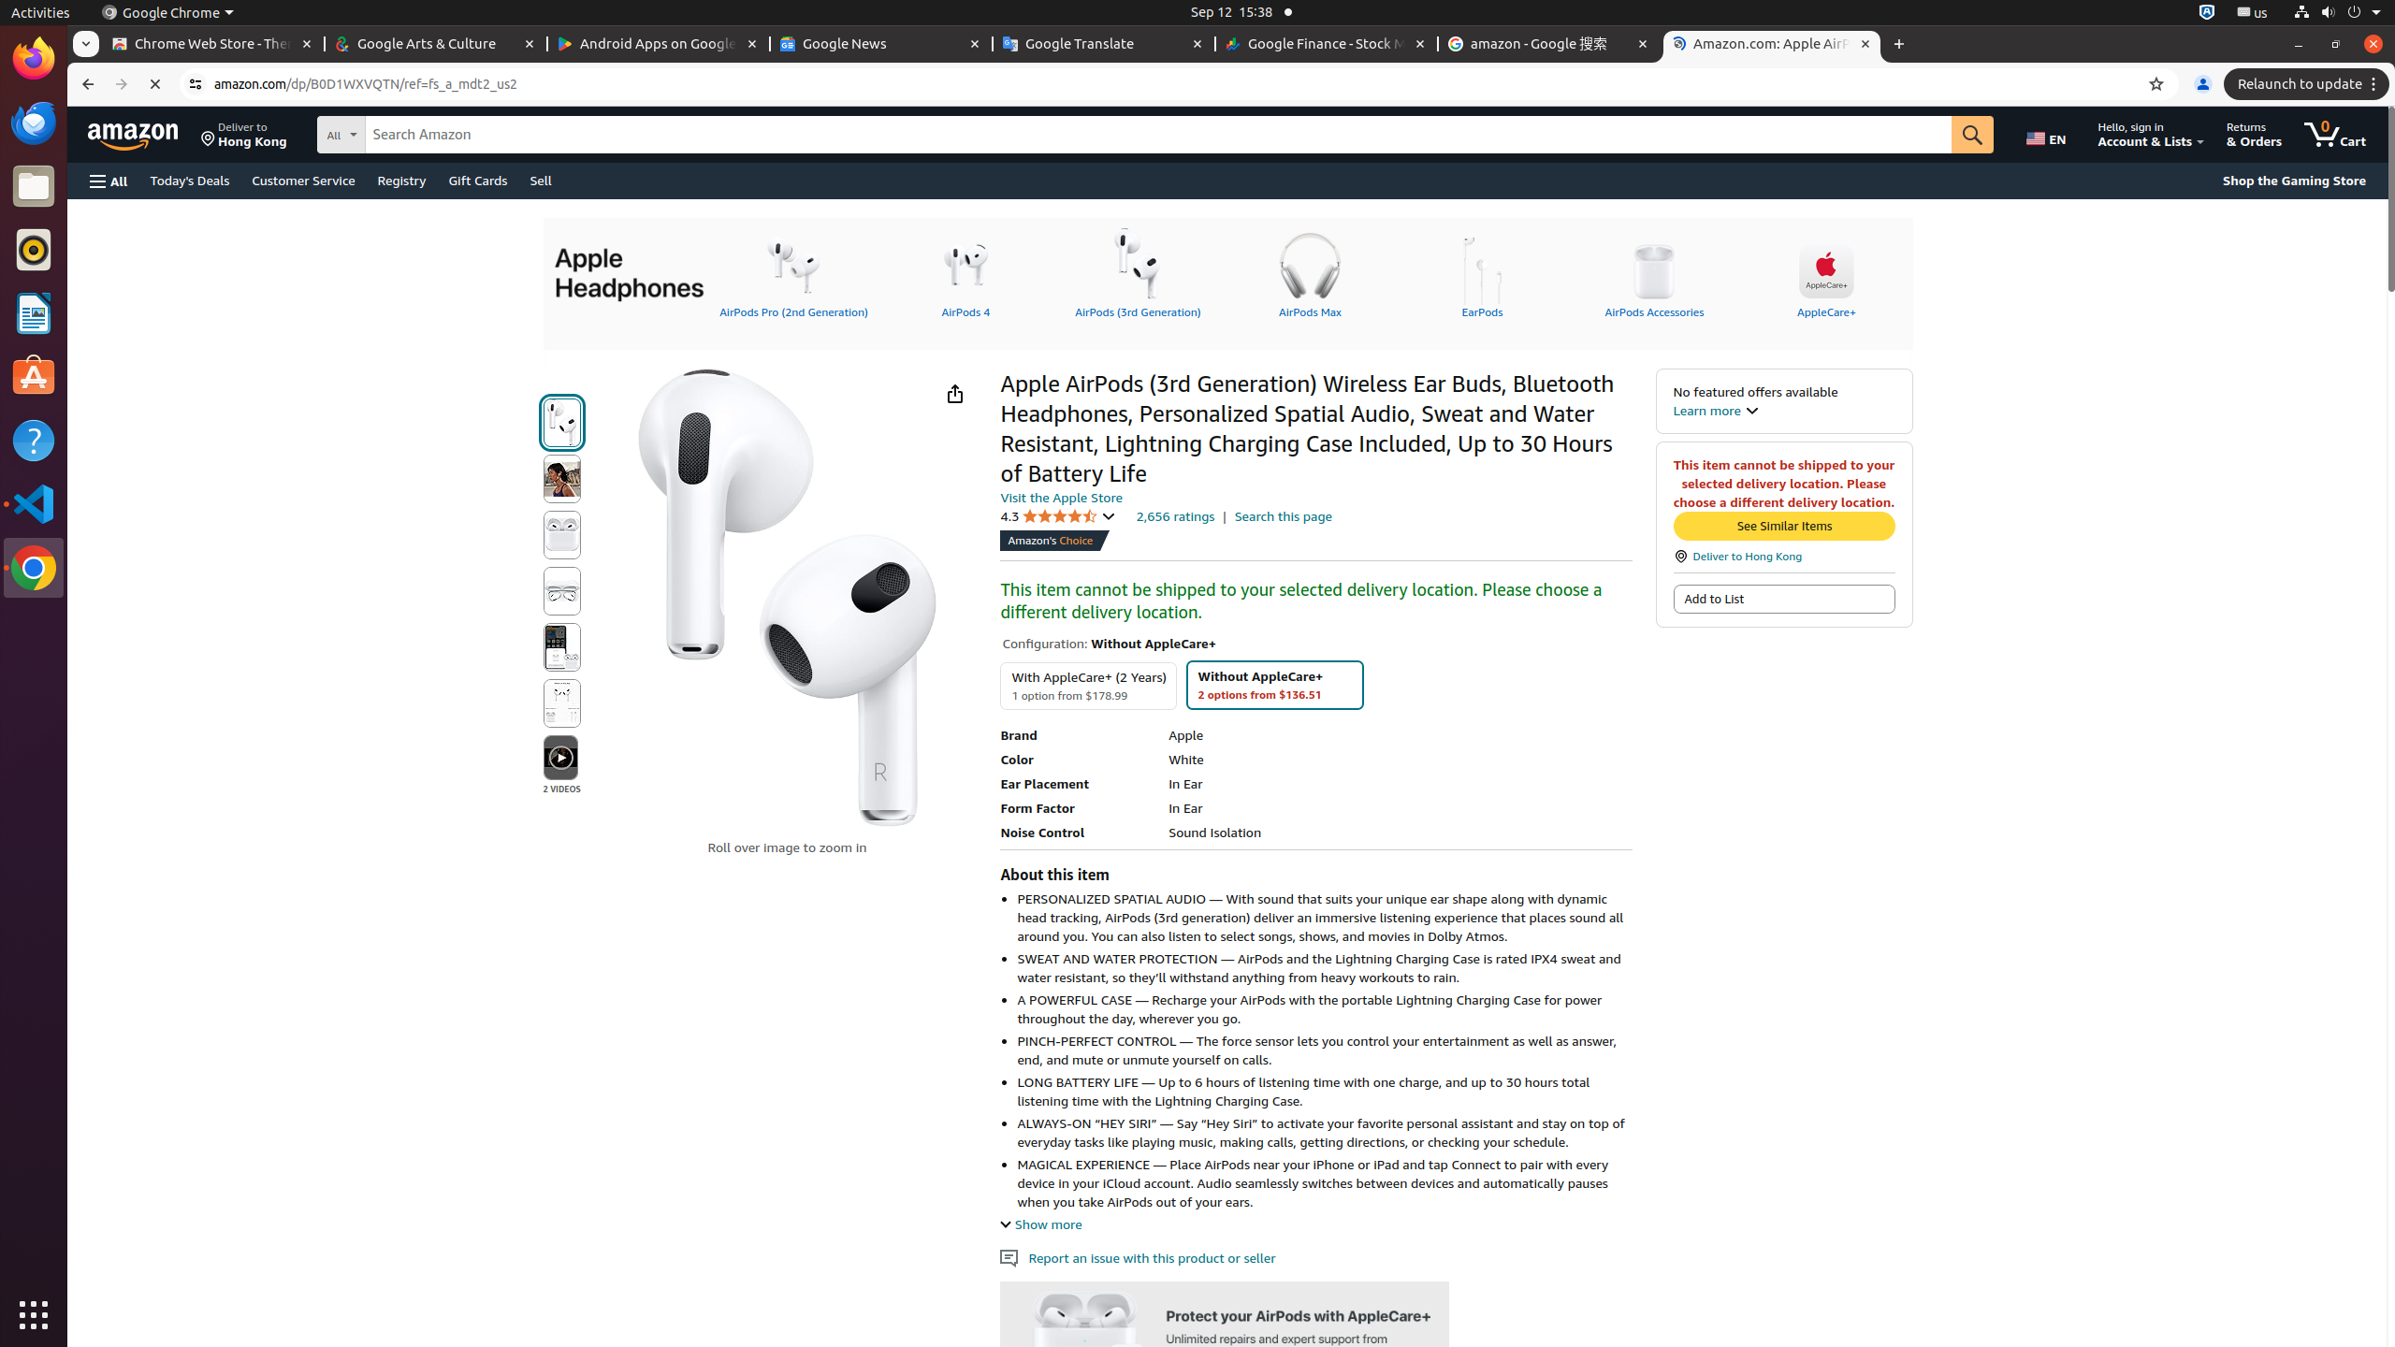 This screenshot has height=1347, width=2395. I want to click on Deliver to Hong Kong, so click(1784, 556).